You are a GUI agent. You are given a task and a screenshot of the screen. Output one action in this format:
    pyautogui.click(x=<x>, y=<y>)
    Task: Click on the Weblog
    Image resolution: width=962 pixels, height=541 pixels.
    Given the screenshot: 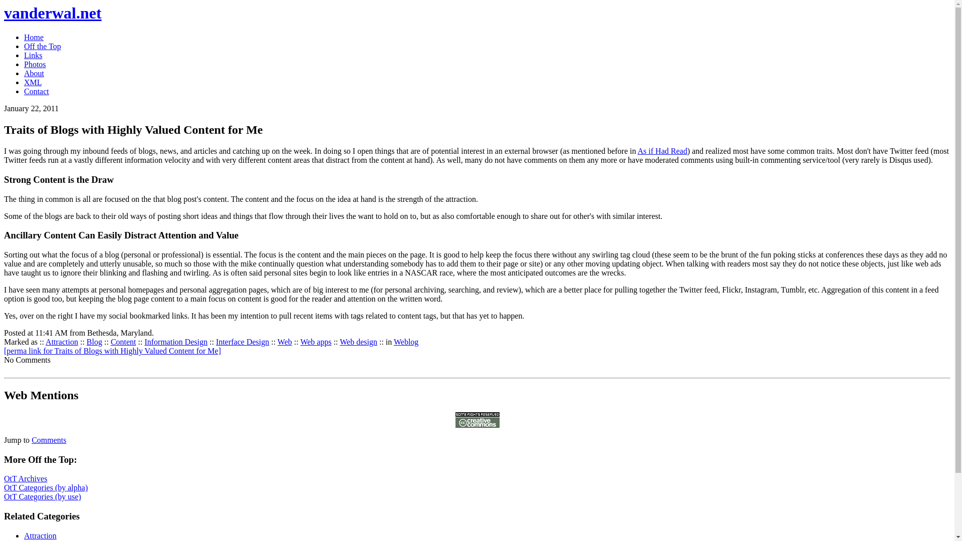 What is the action you would take?
    pyautogui.click(x=406, y=342)
    